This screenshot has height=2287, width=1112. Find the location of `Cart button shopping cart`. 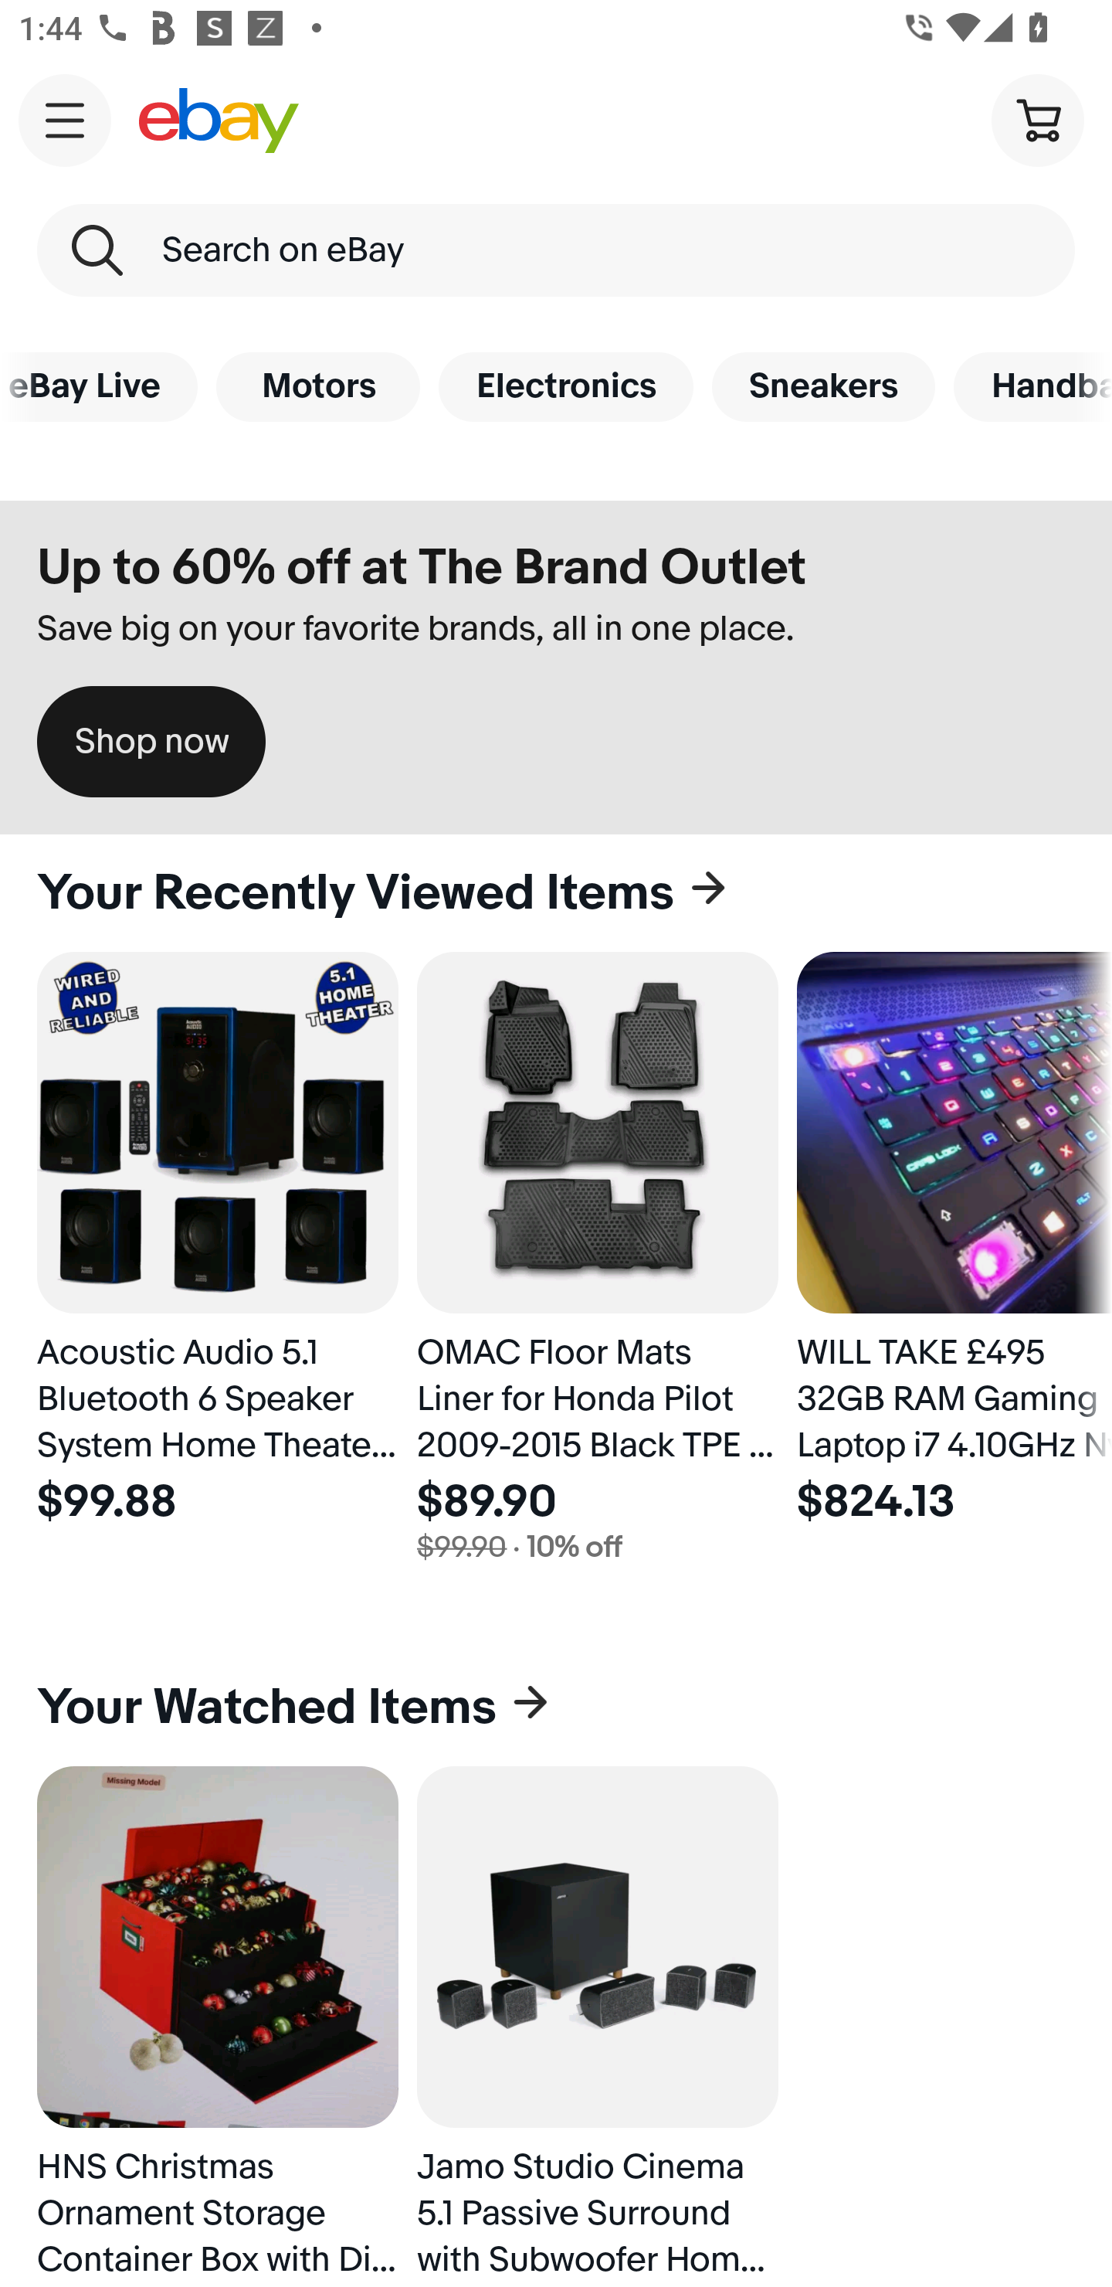

Cart button shopping cart is located at coordinates (1037, 119).